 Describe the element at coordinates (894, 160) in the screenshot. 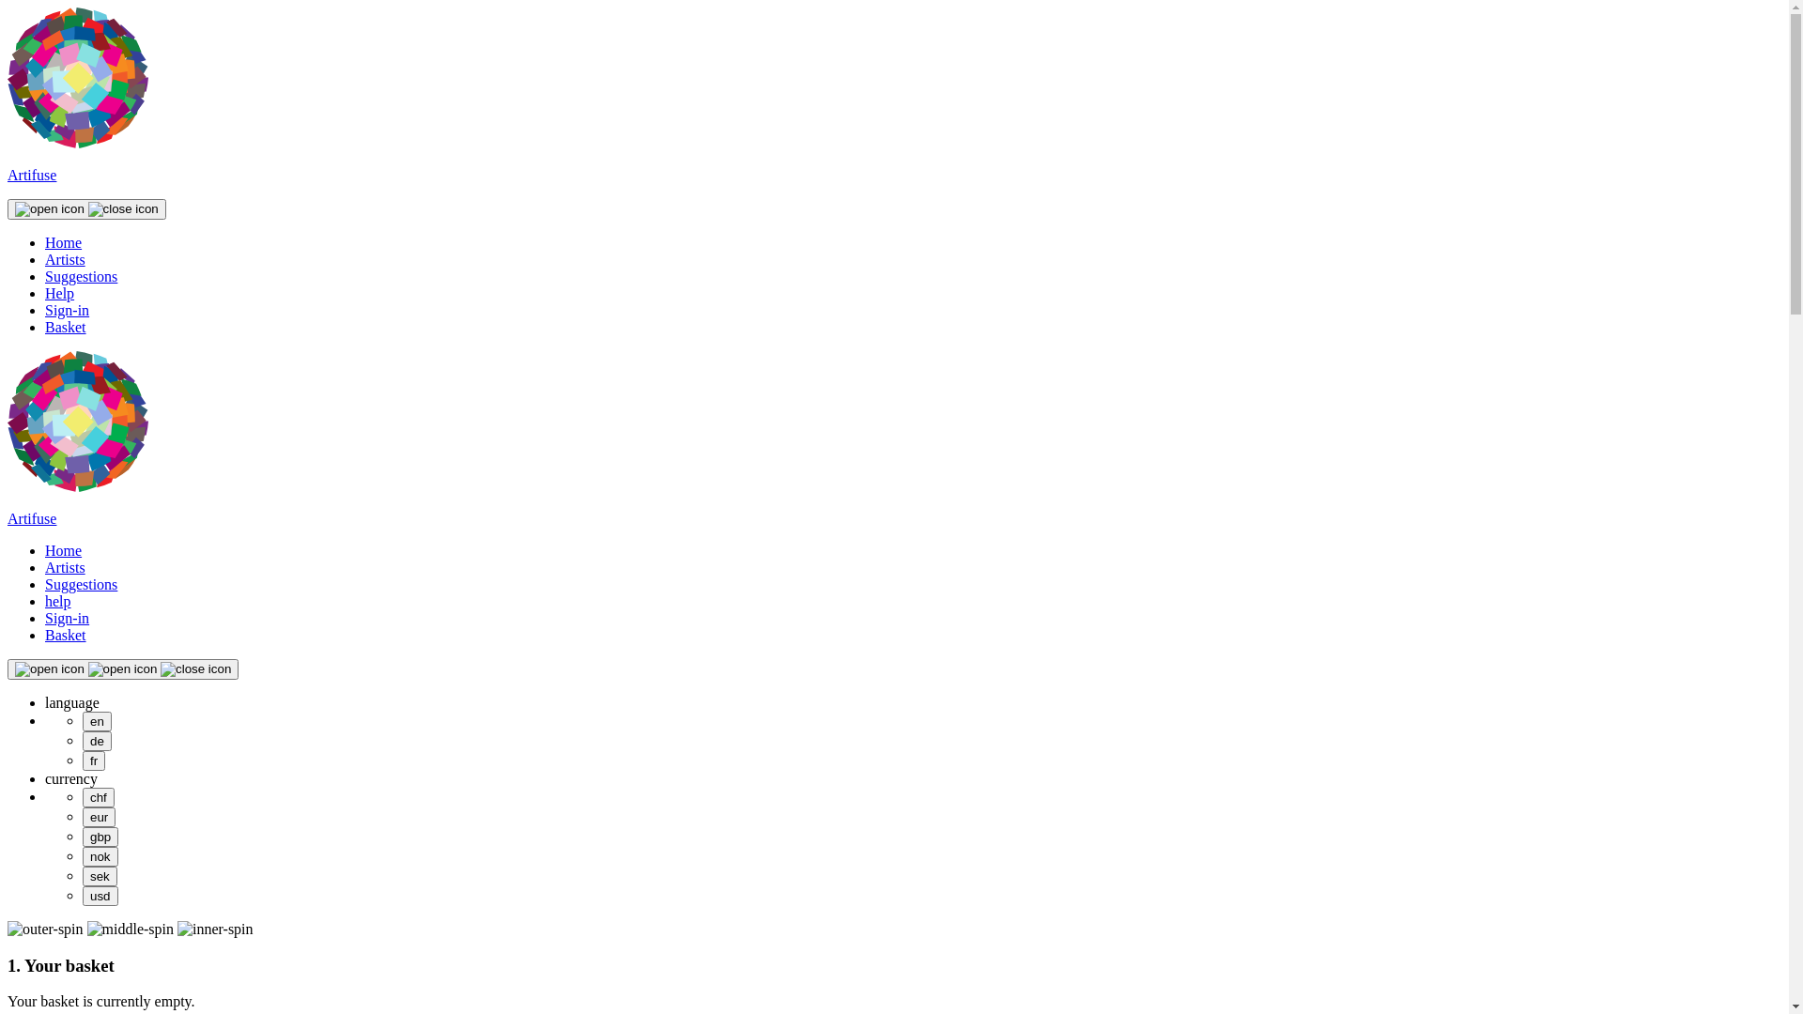

I see `header logo
Artifuse` at that location.